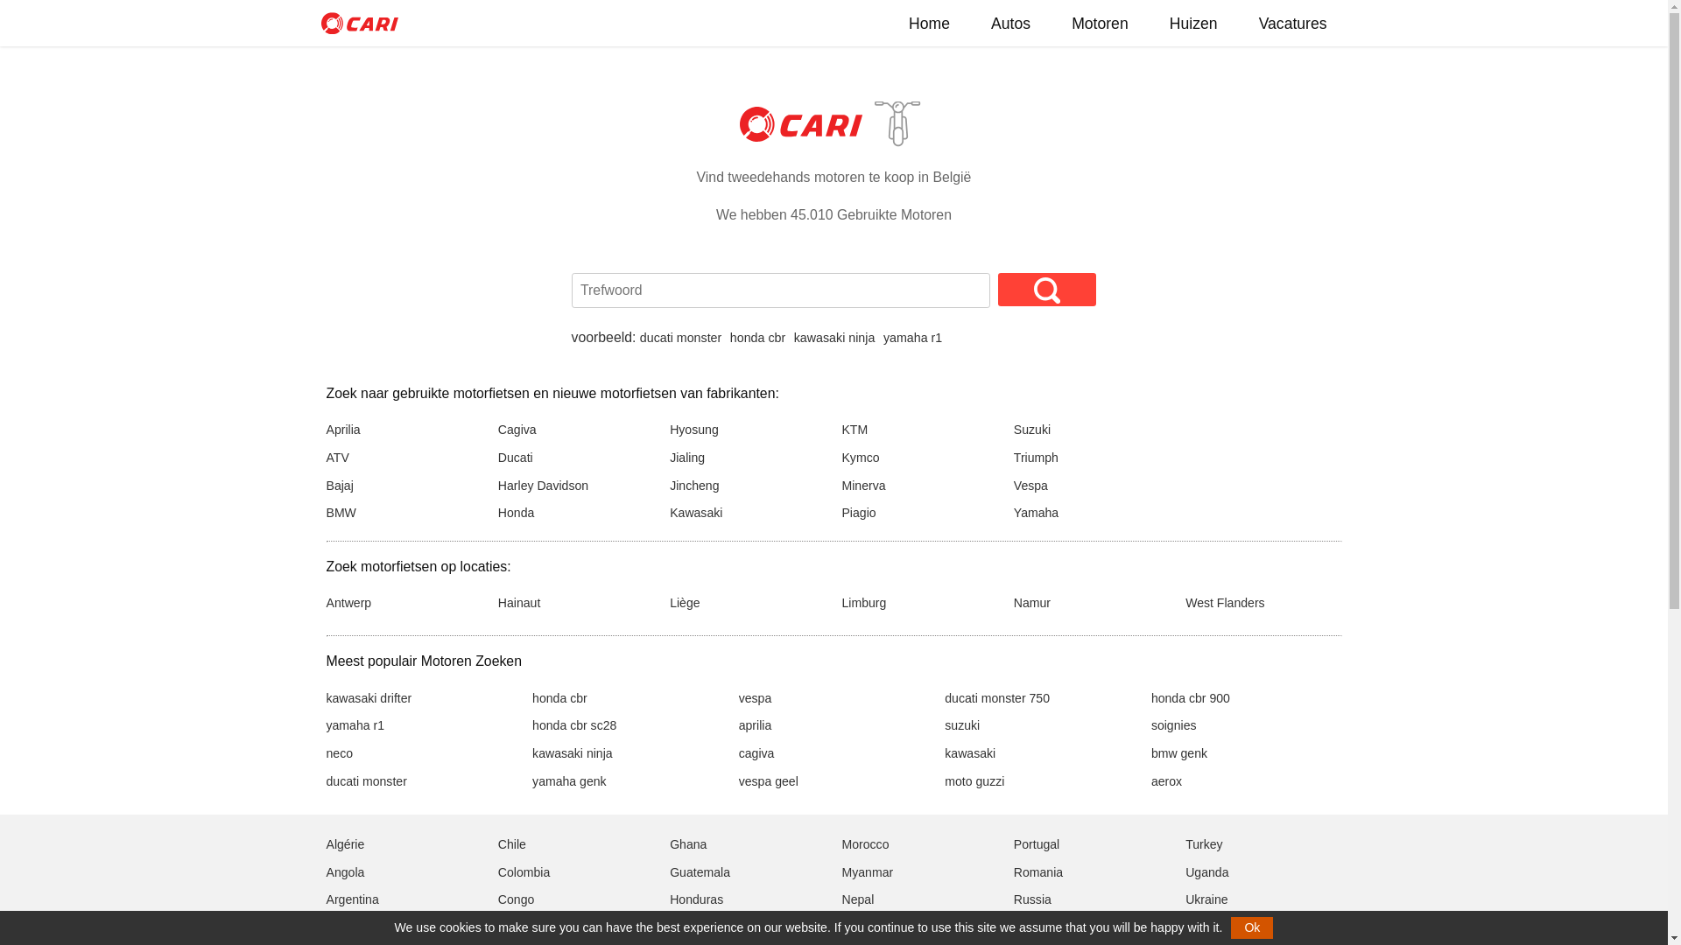 The height and width of the screenshot is (945, 1681). Describe the element at coordinates (696, 513) in the screenshot. I see `Kawasaki` at that location.